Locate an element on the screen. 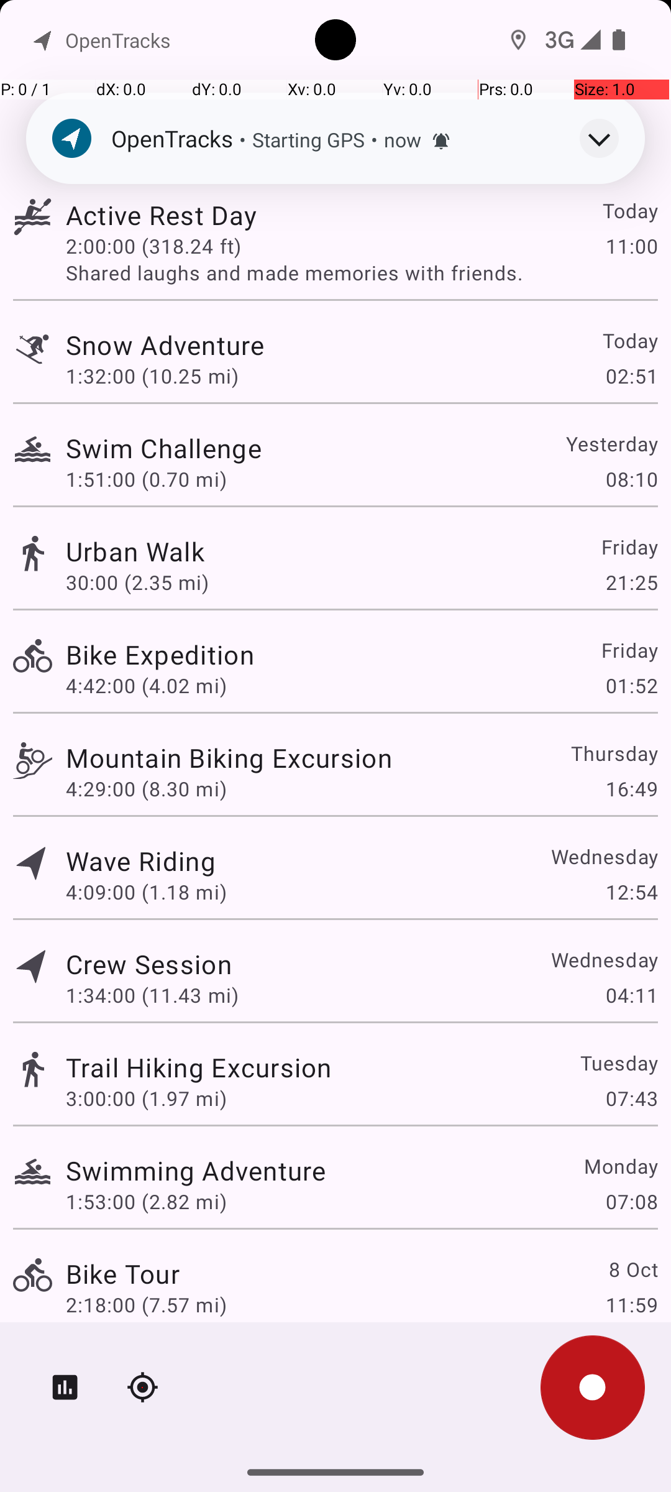  Swim Challenge is located at coordinates (164, 448).